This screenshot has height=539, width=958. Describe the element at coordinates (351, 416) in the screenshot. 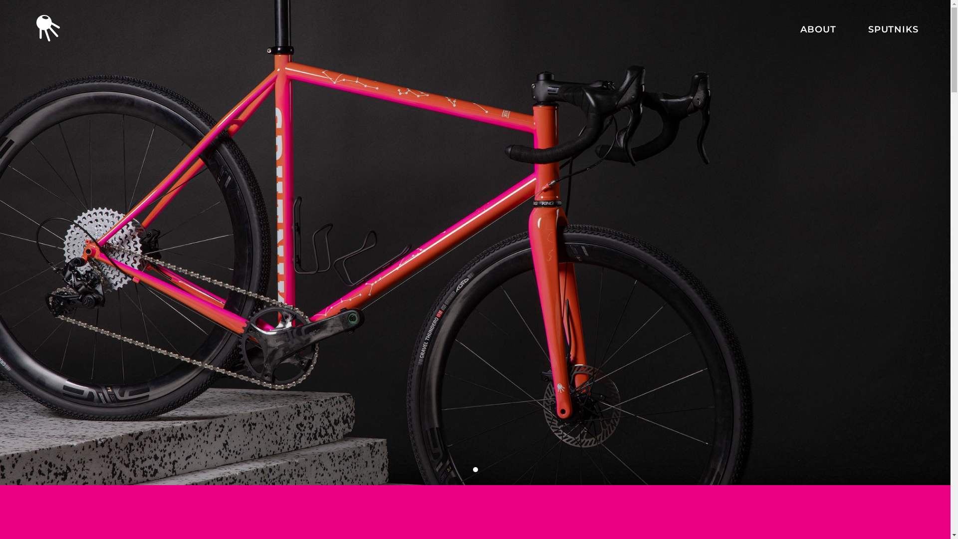

I see `hello@wearesputnik.cc` at that location.